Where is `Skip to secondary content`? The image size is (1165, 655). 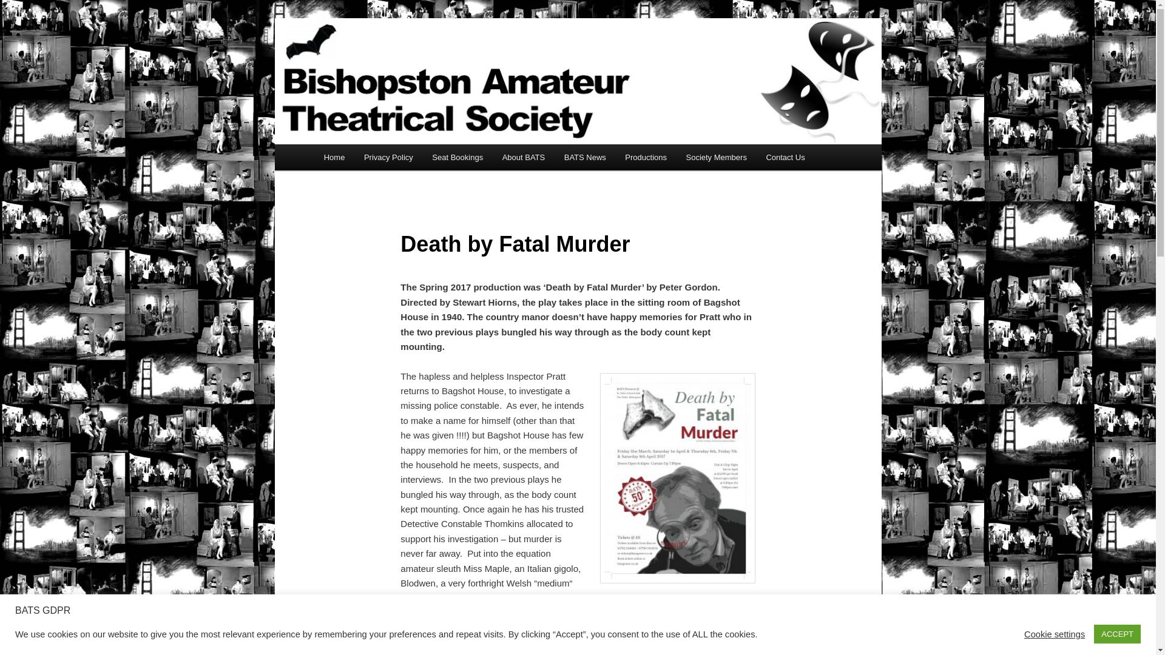 Skip to secondary content is located at coordinates (383, 159).